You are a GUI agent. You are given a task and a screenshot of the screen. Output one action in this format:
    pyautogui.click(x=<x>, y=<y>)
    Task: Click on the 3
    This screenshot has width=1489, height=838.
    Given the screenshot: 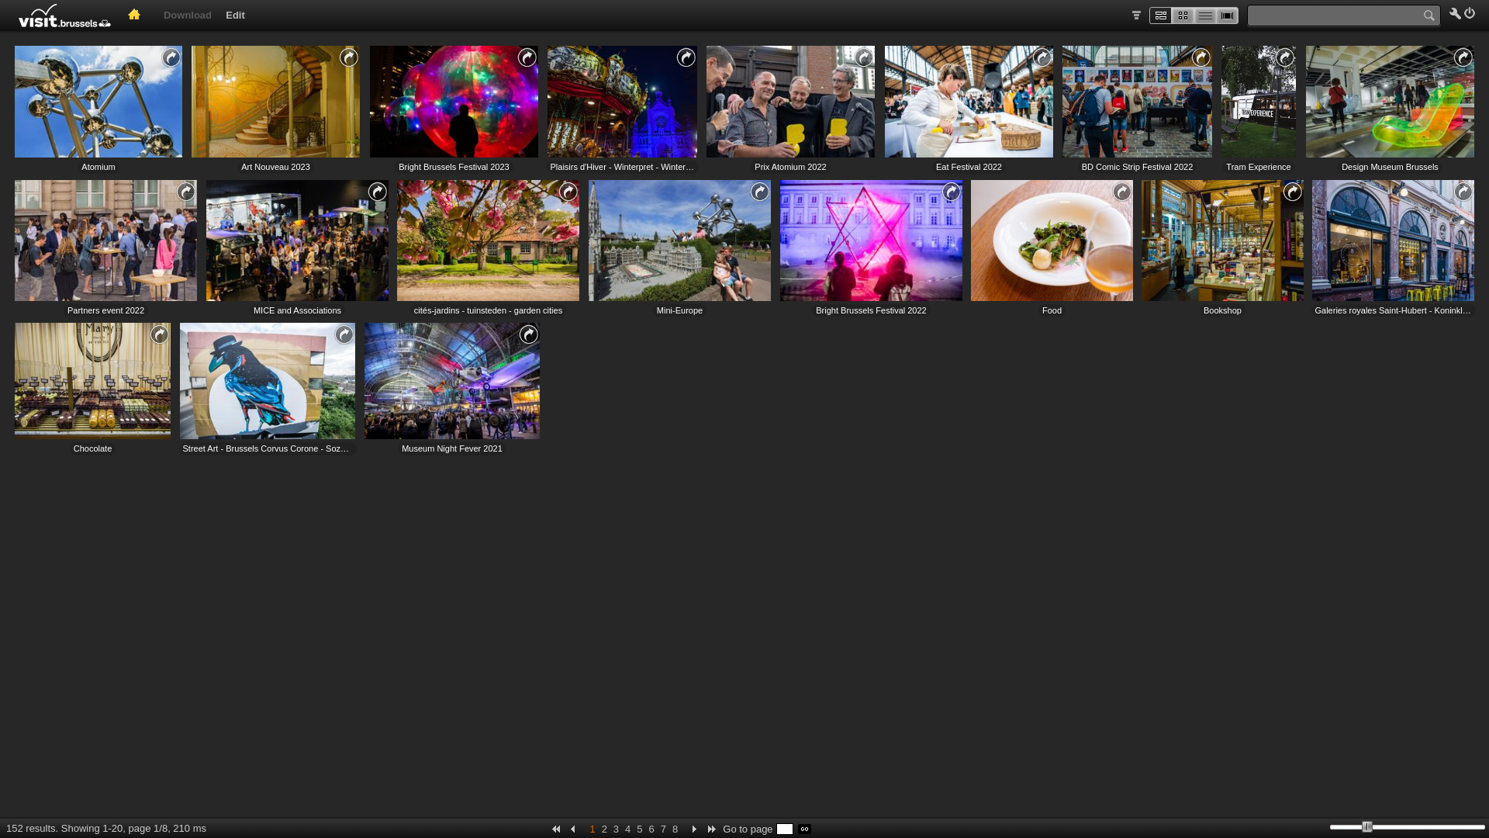 What is the action you would take?
    pyautogui.click(x=616, y=827)
    